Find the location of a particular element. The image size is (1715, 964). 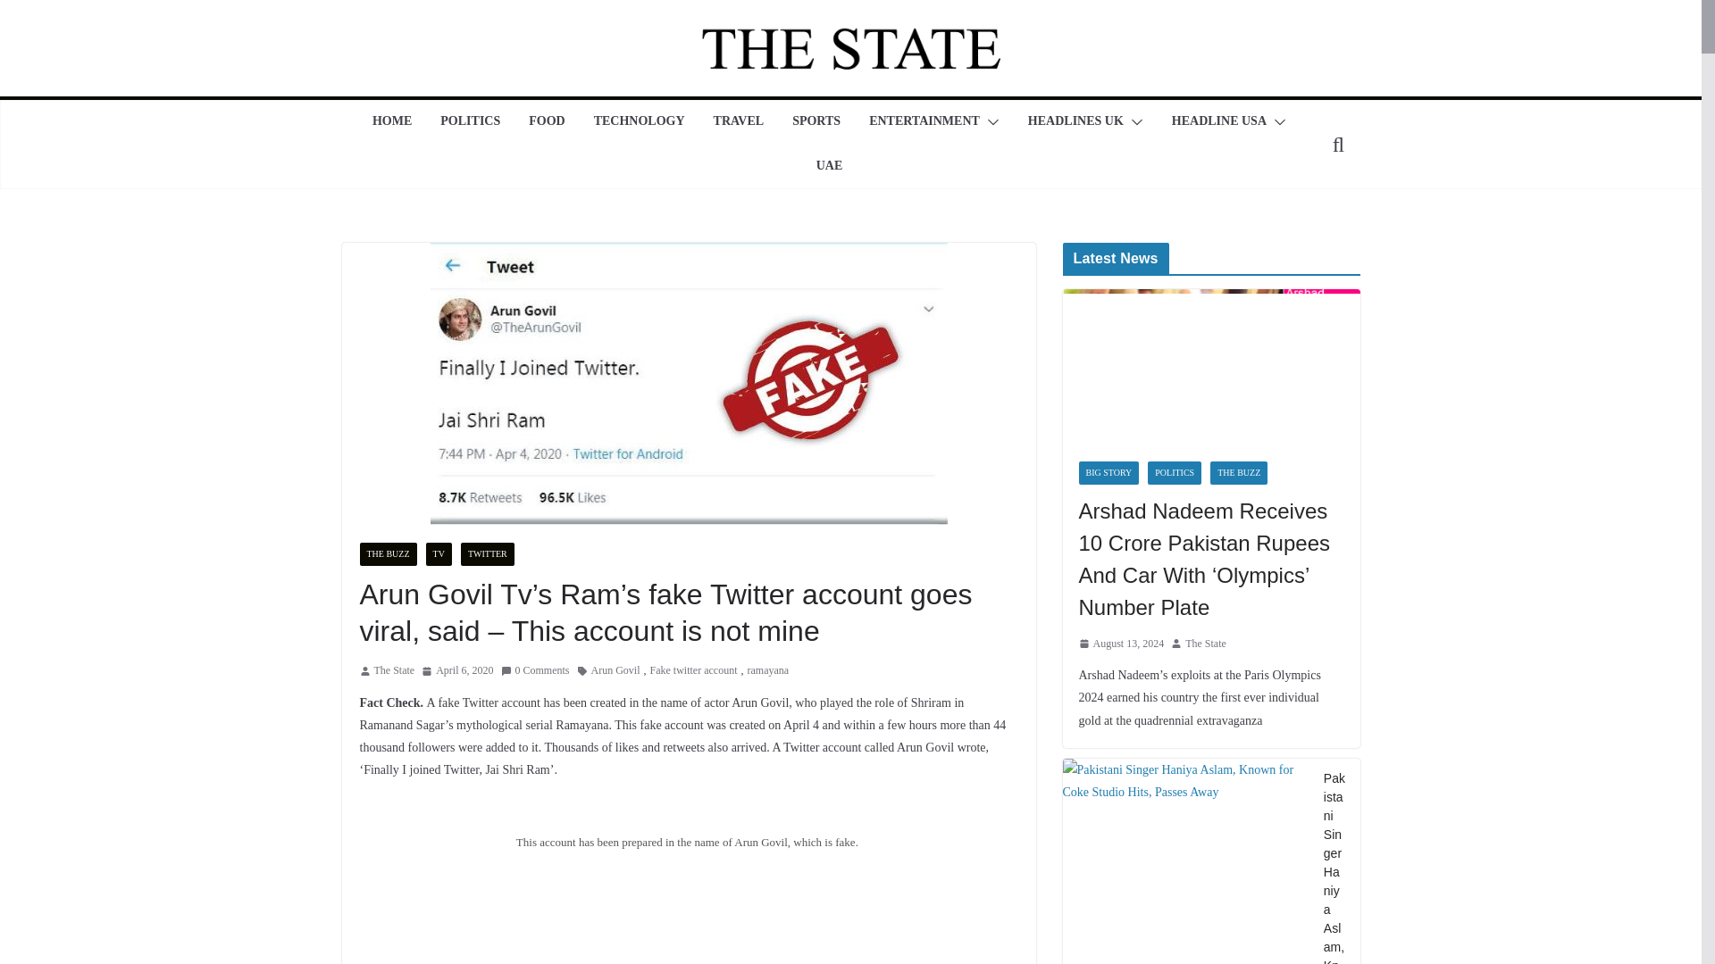

TV is located at coordinates (439, 553).